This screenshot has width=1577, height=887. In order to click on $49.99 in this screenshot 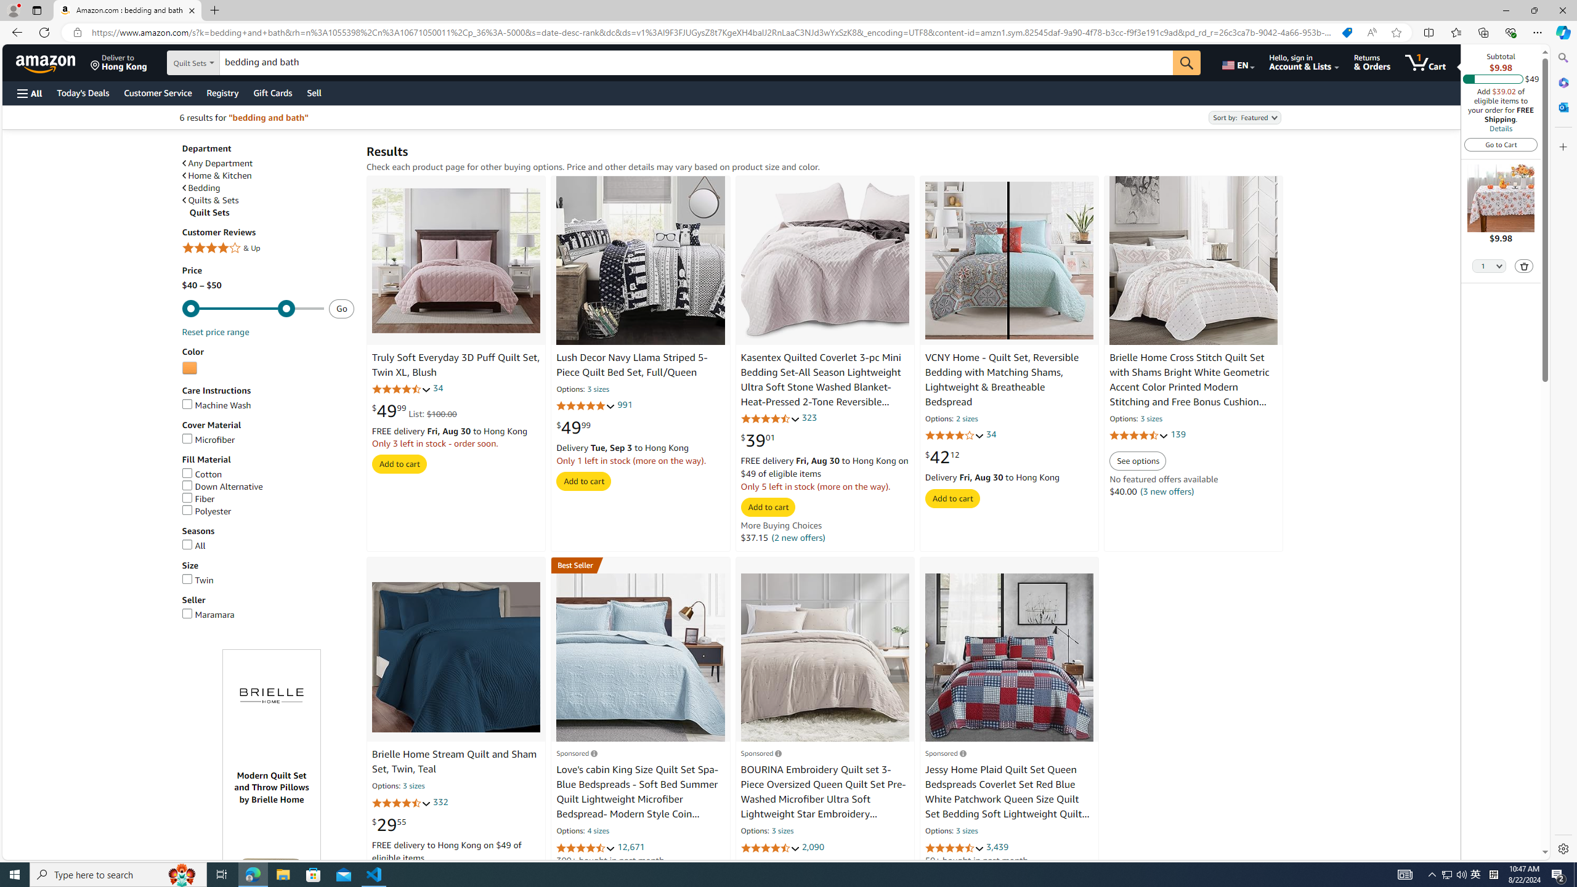, I will do `click(574, 427)`.